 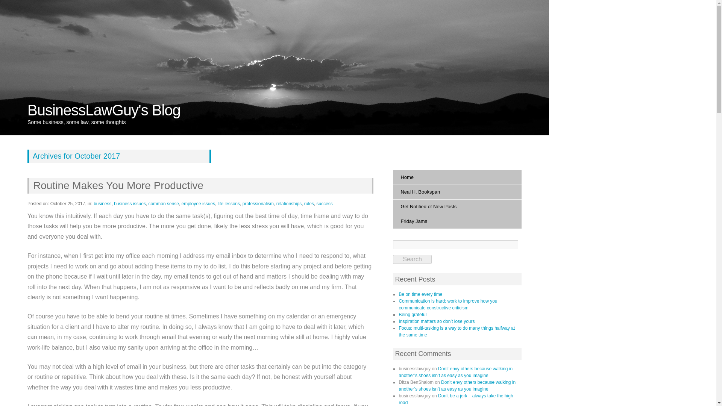 What do you see at coordinates (309, 203) in the screenshot?
I see `rules` at bounding box center [309, 203].